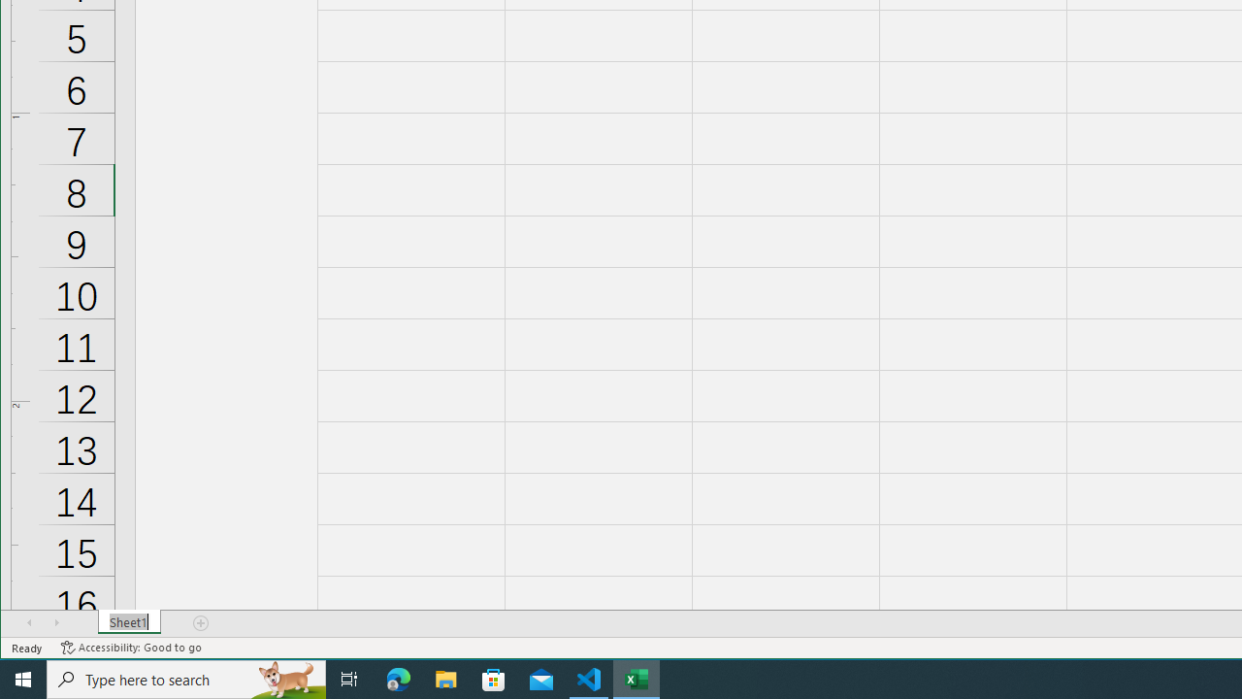 The height and width of the screenshot is (699, 1242). I want to click on Visual Studio Code - 1 running window, so click(589, 680).